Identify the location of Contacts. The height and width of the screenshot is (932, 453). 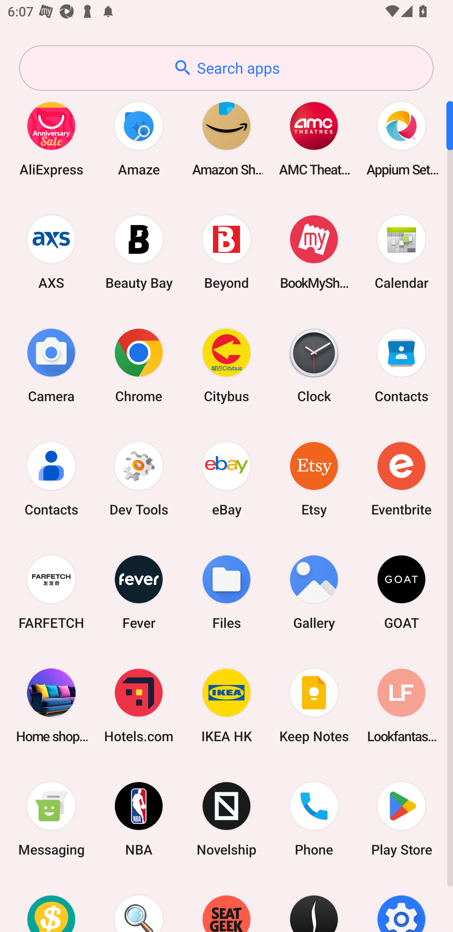
(401, 365).